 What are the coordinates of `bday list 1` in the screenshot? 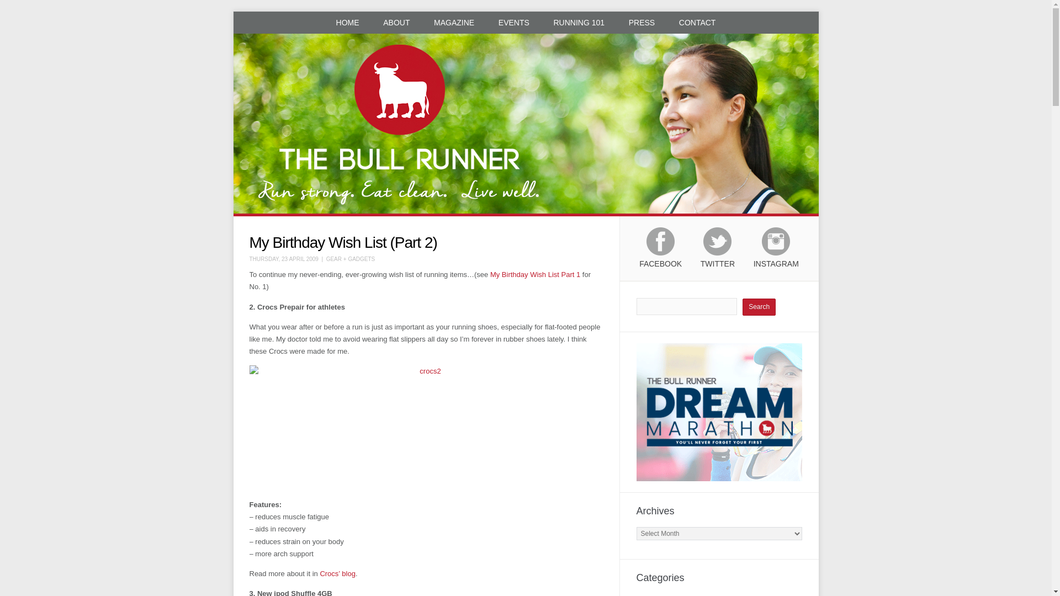 It's located at (534, 275).